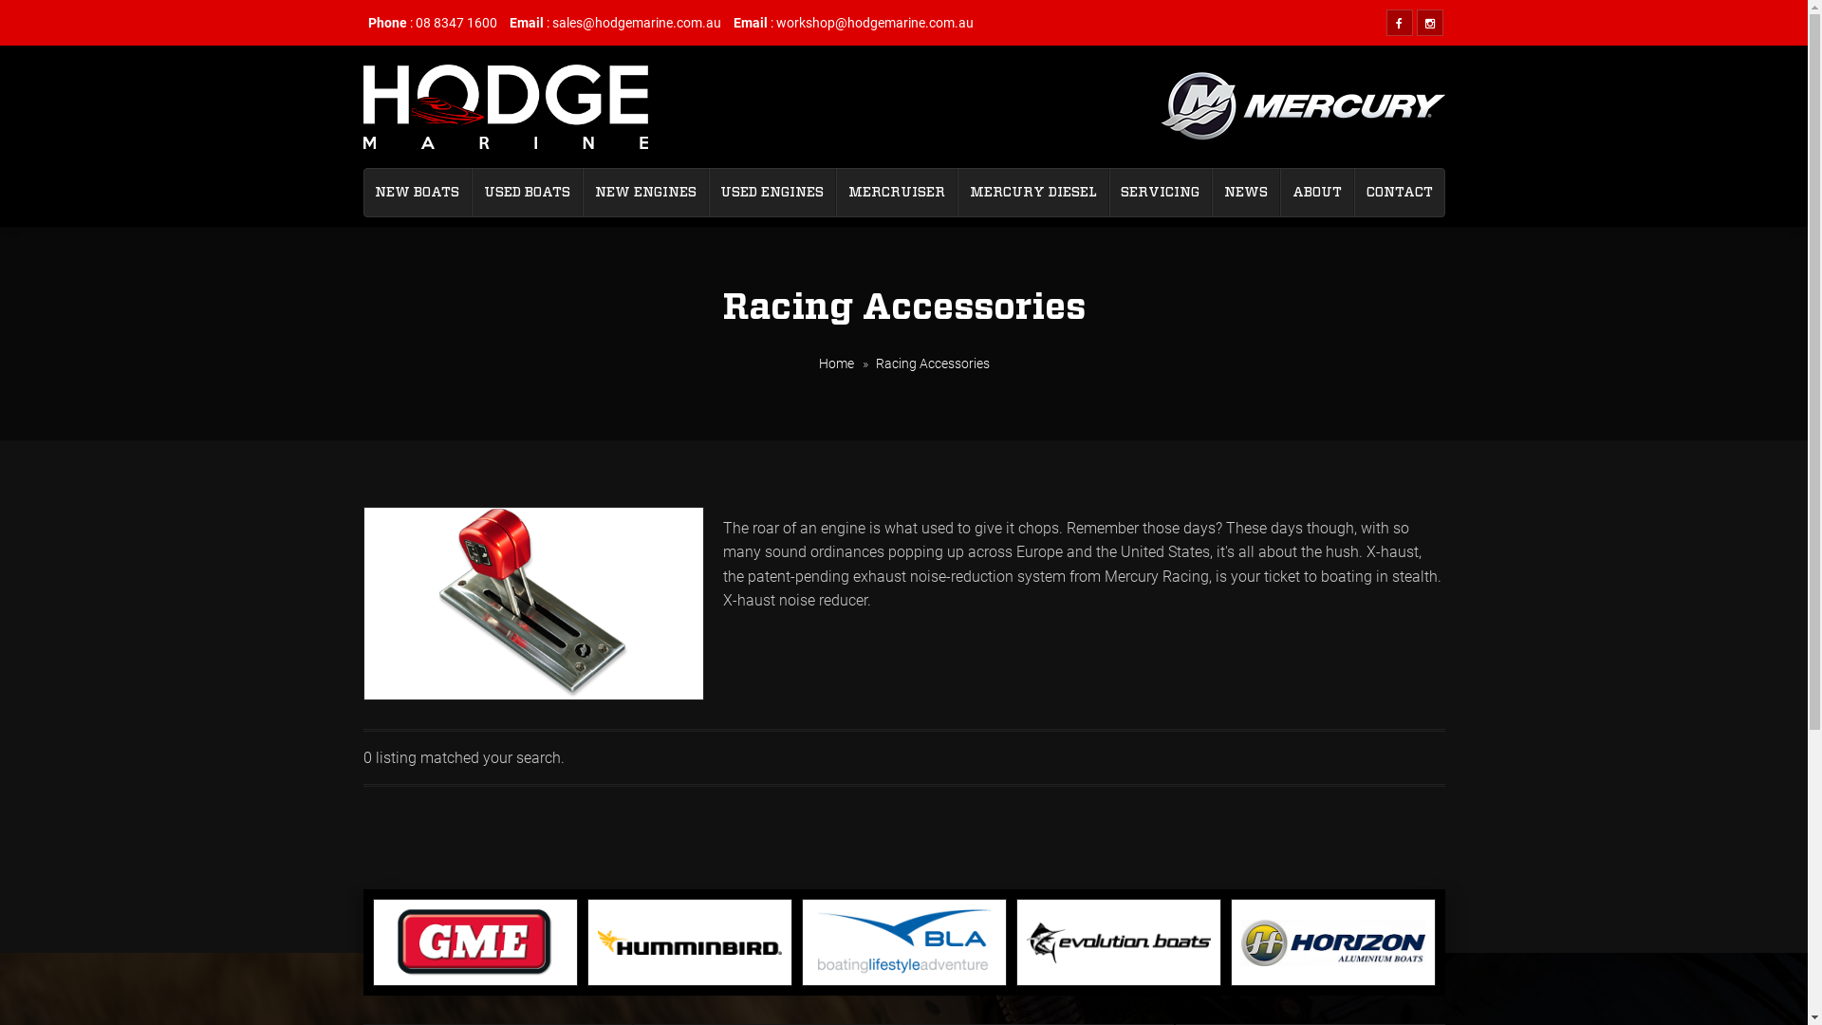 The height and width of the screenshot is (1025, 1822). What do you see at coordinates (1246, 193) in the screenshot?
I see `NEWS` at bounding box center [1246, 193].